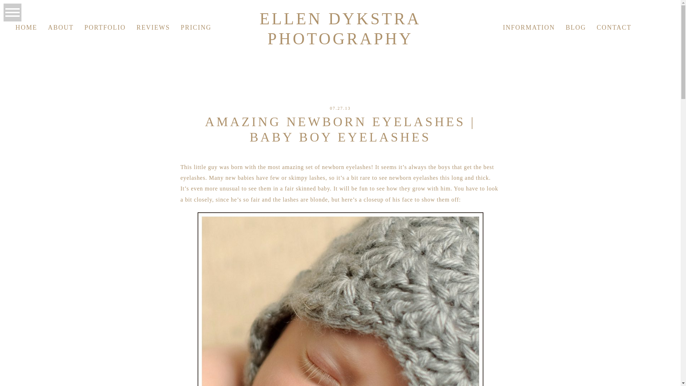 Image resolution: width=686 pixels, height=386 pixels. I want to click on PORTFOLIO, so click(105, 27).